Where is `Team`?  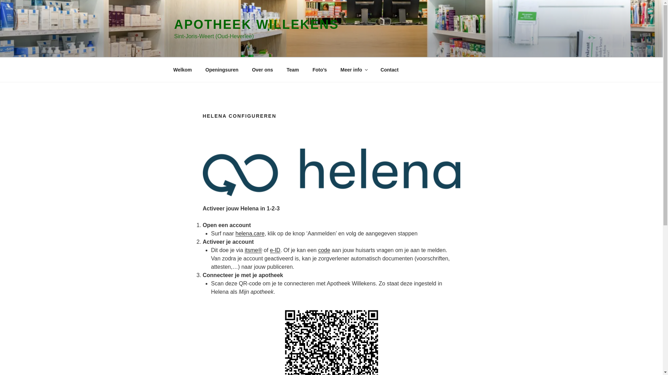
Team is located at coordinates (293, 69).